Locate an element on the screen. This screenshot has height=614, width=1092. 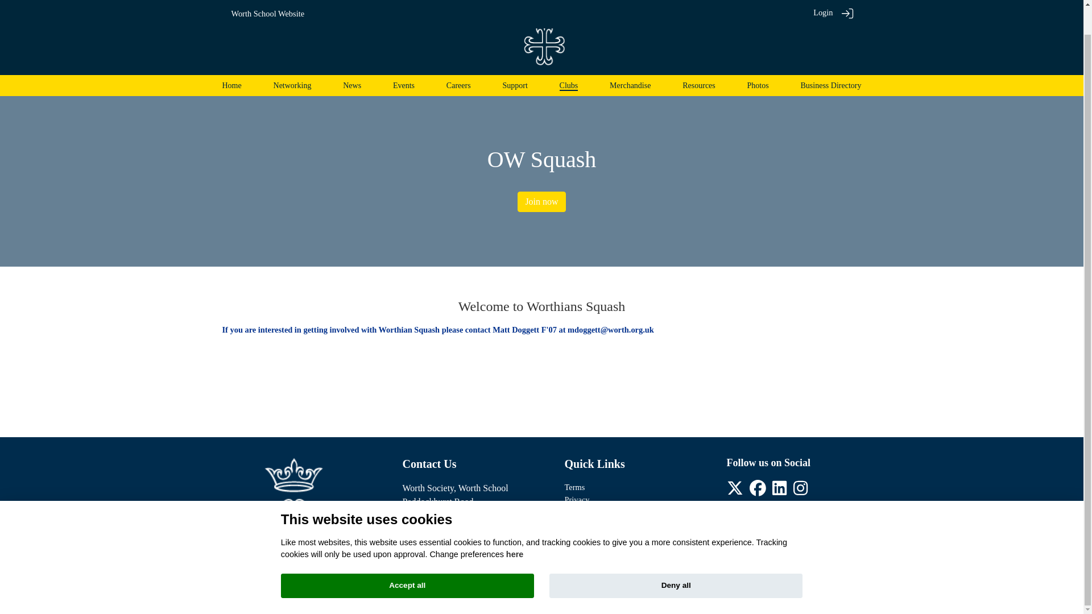
Support is located at coordinates (515, 85).